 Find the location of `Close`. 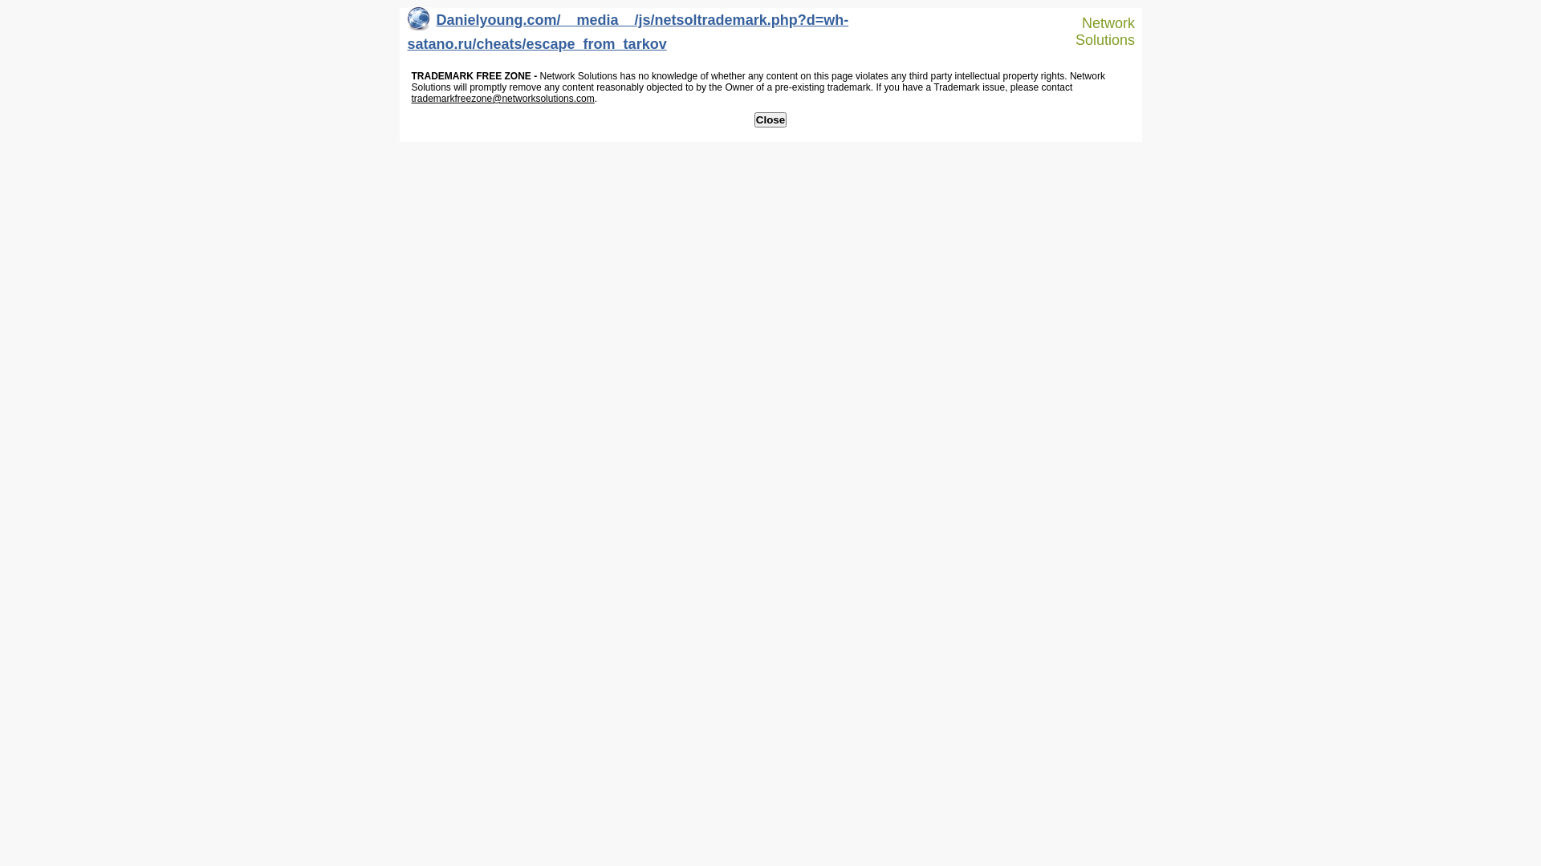

Close is located at coordinates (770, 120).